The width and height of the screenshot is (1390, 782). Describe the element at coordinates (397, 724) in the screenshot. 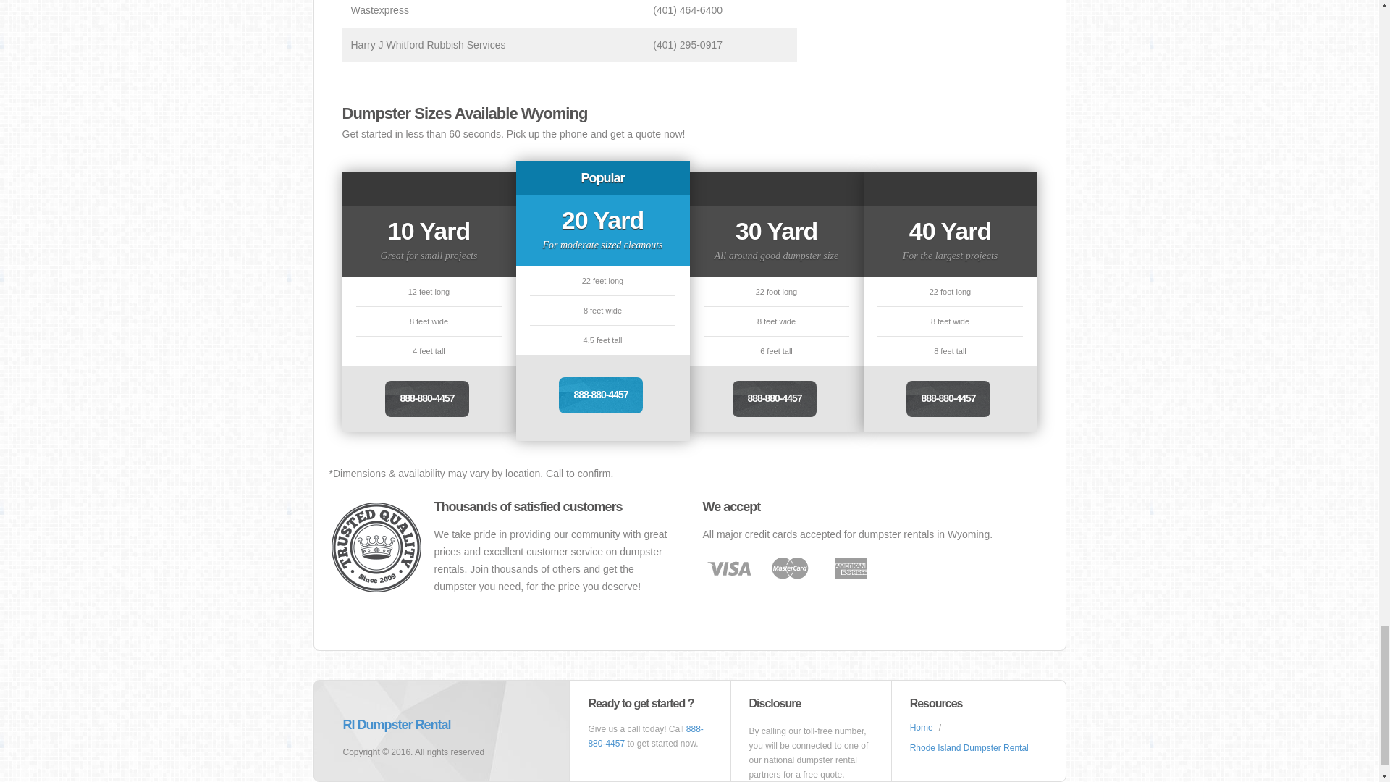

I see `RI Dumpster Rental` at that location.